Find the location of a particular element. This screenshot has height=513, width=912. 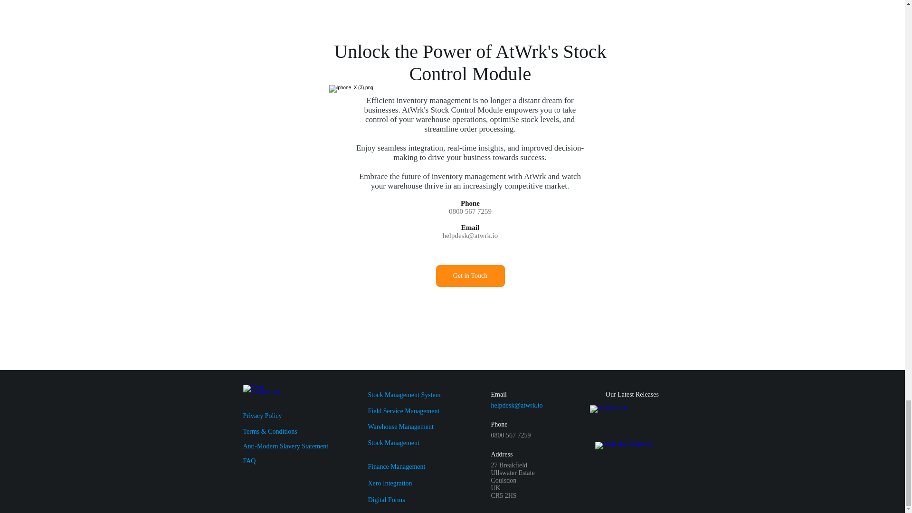

Get in Touch is located at coordinates (470, 275).